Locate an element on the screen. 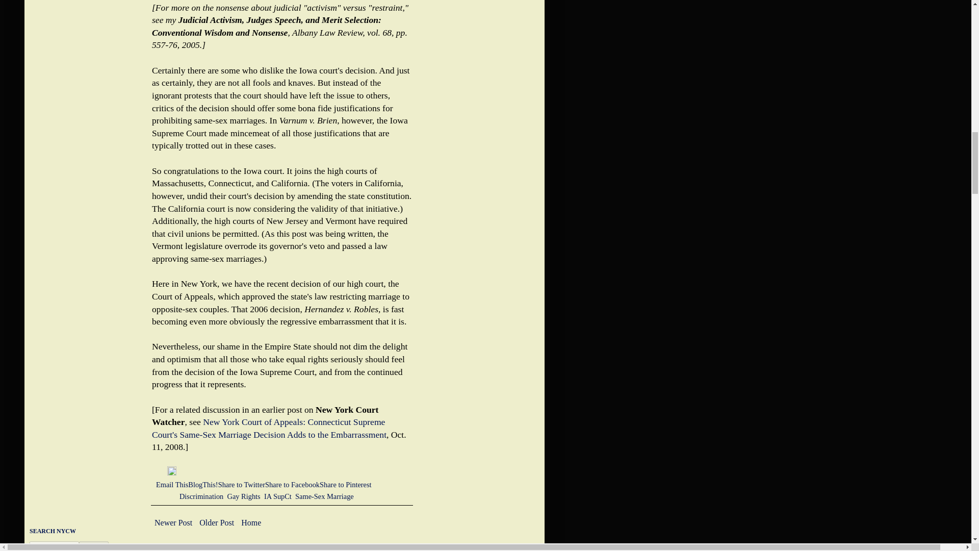 This screenshot has width=979, height=551. Gay Rights is located at coordinates (244, 496).